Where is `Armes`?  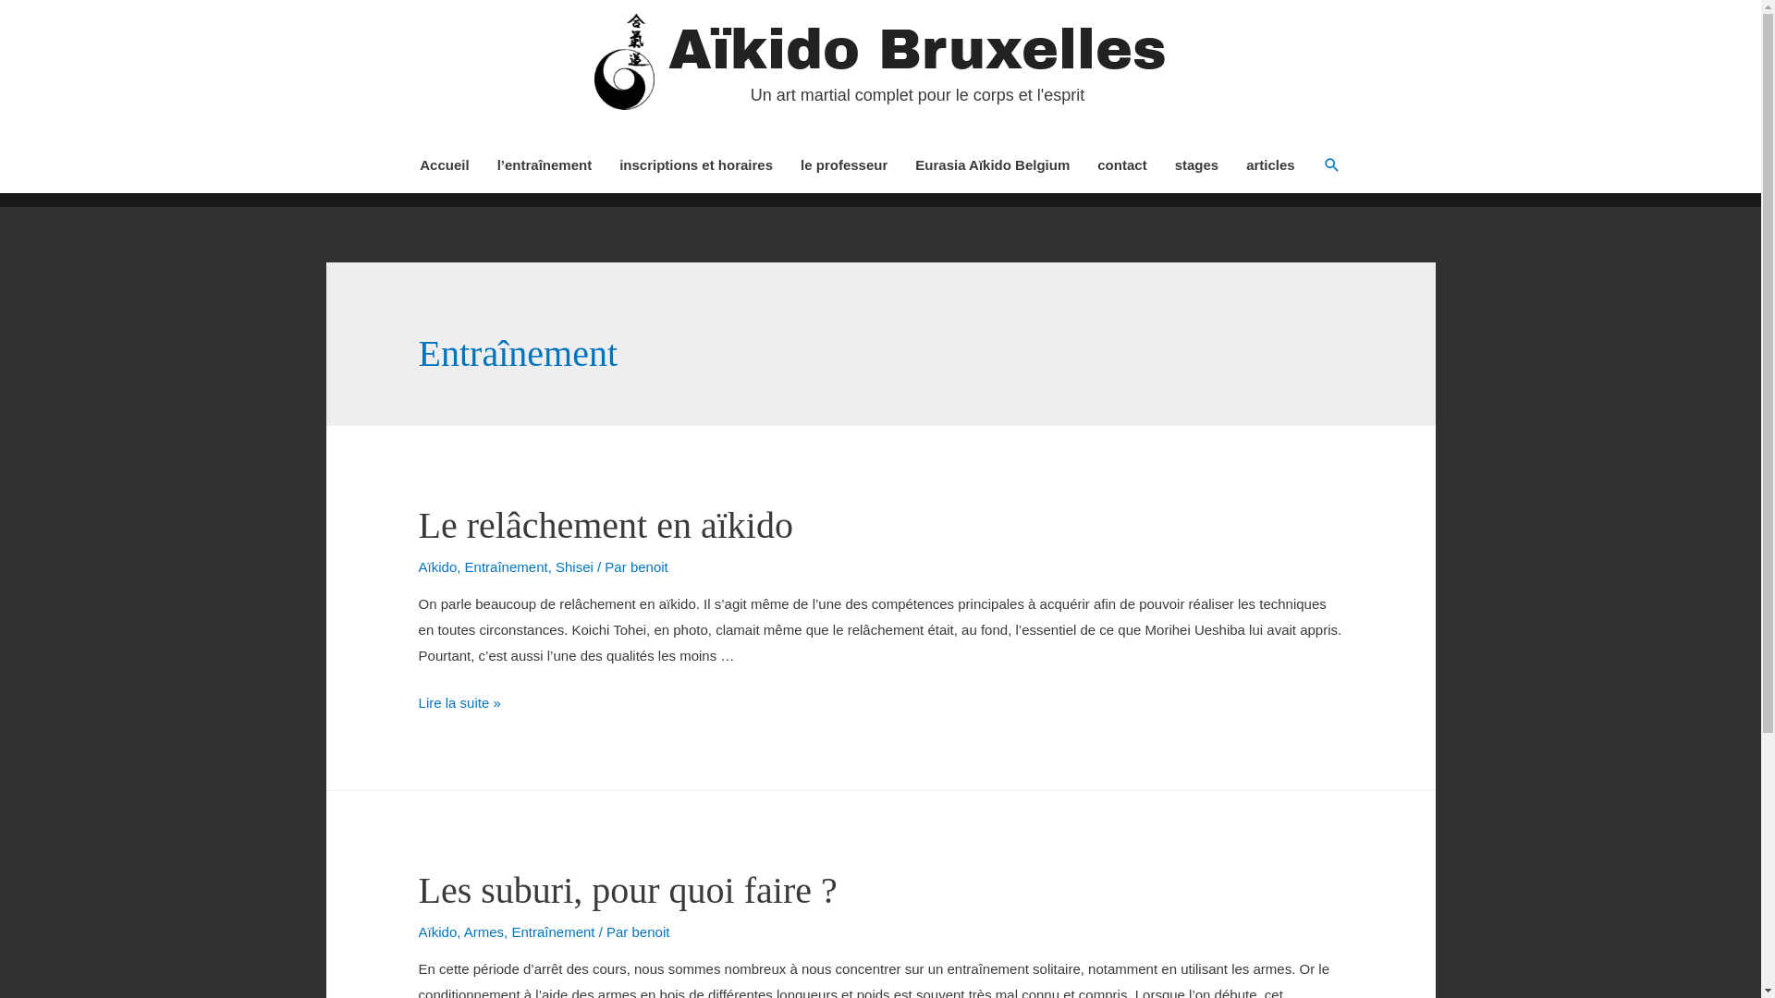
Armes is located at coordinates (484, 931).